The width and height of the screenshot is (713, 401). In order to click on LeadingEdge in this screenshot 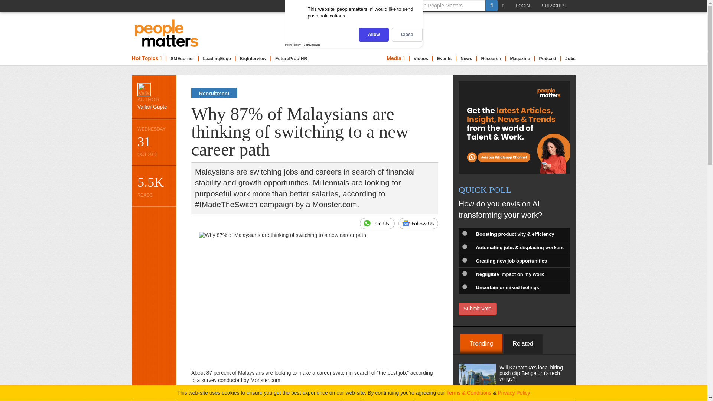, I will do `click(217, 59)`.